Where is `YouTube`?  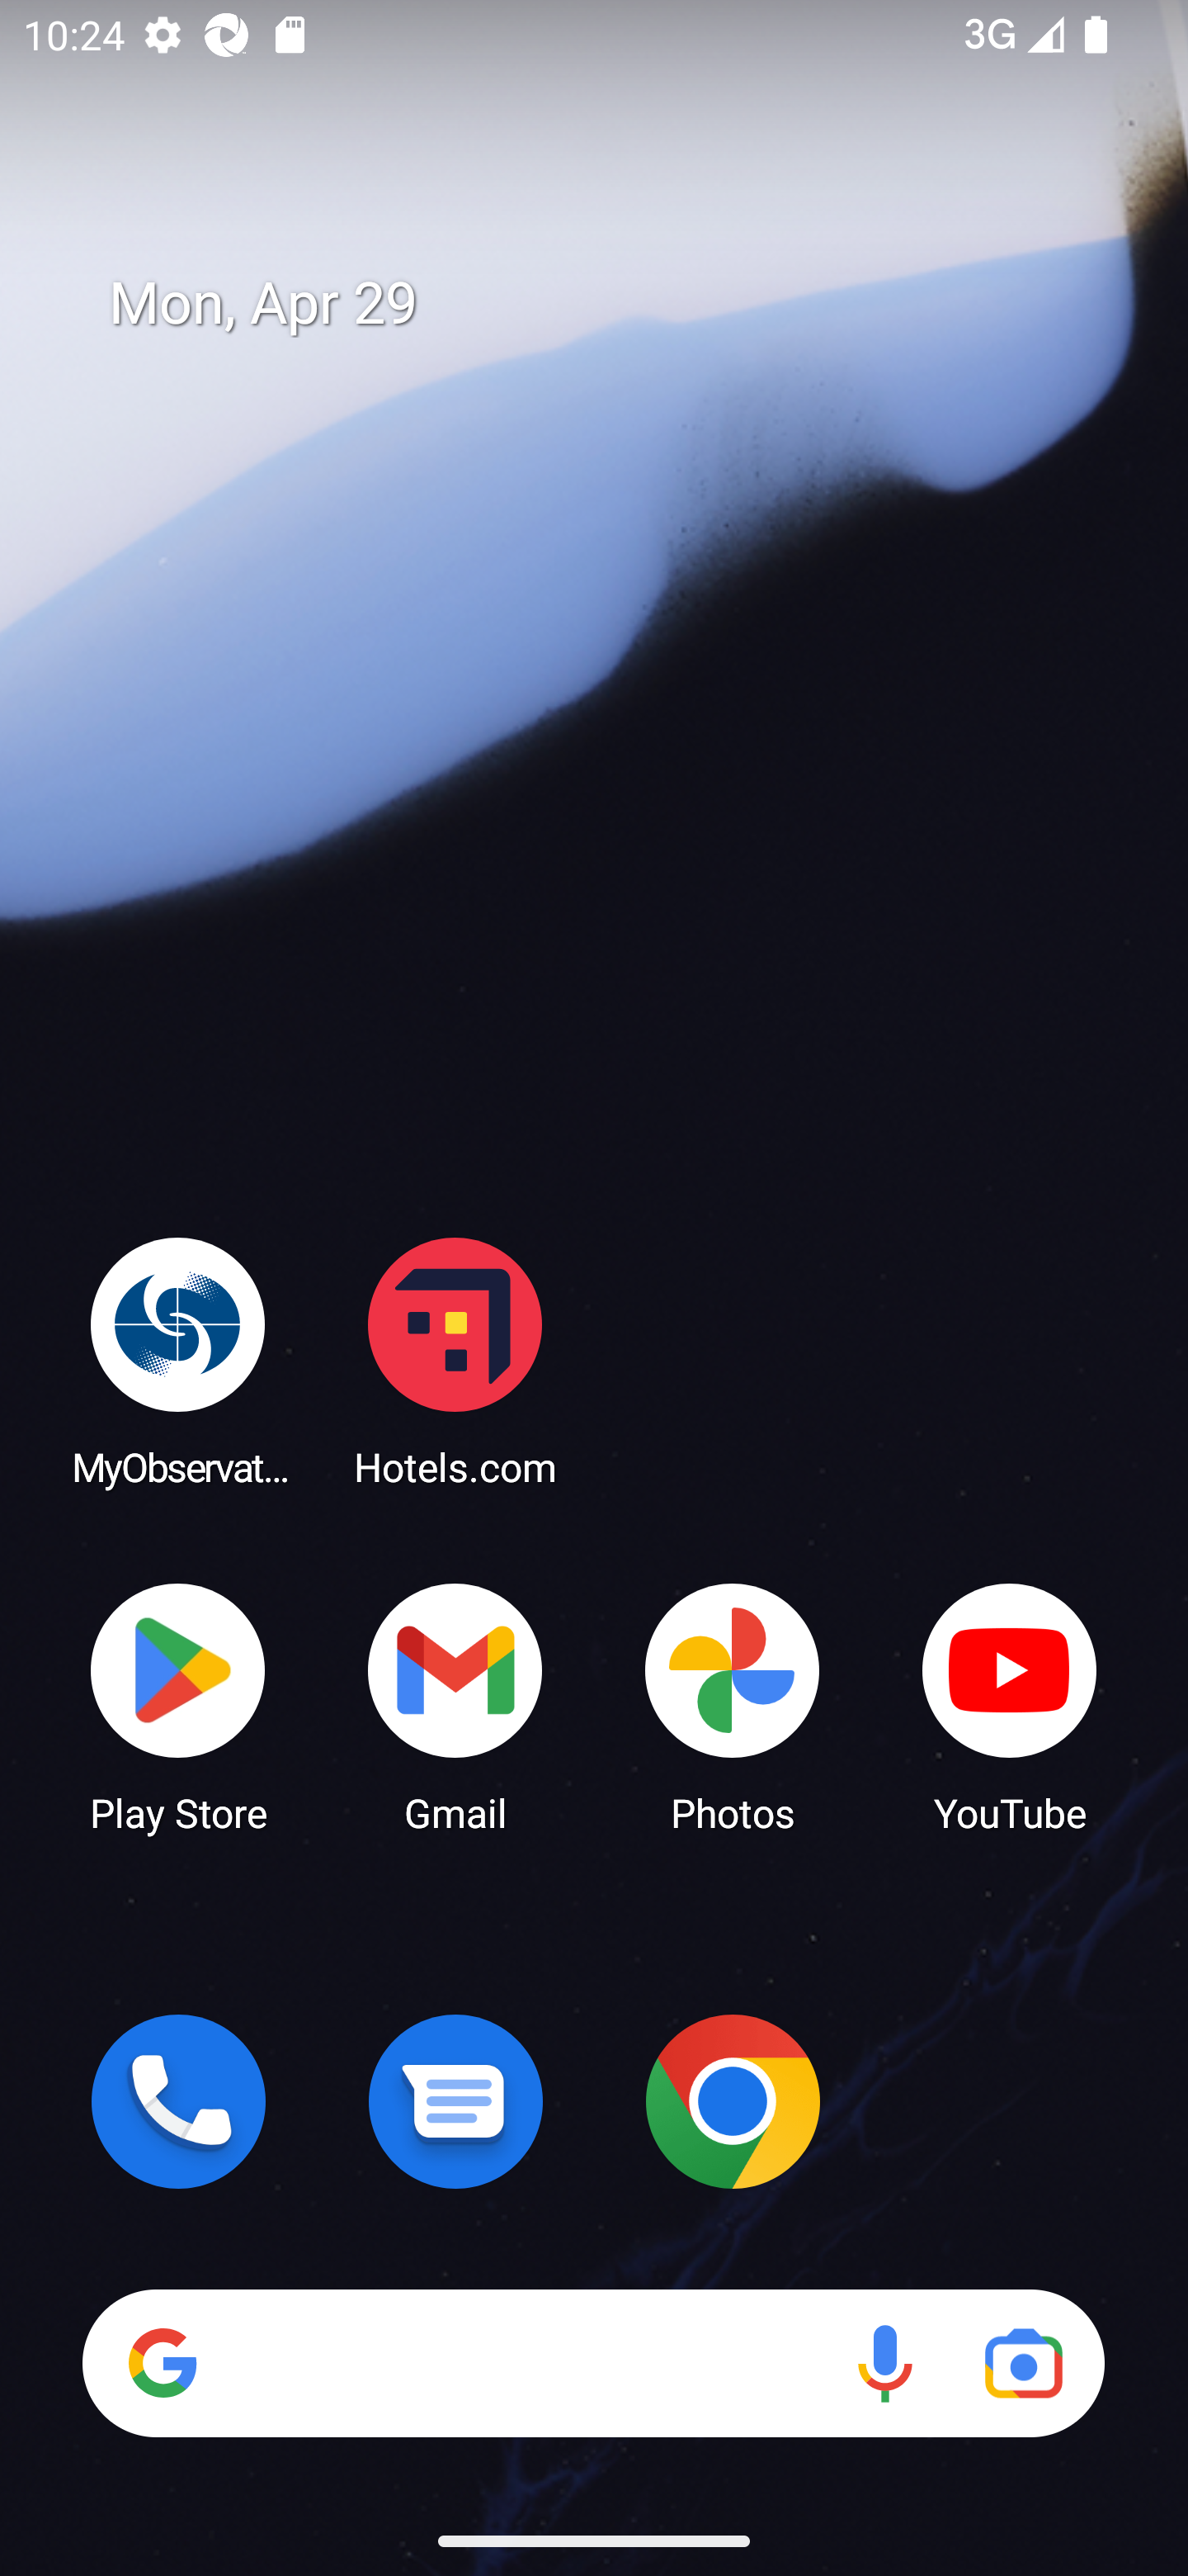 YouTube is located at coordinates (1010, 1706).